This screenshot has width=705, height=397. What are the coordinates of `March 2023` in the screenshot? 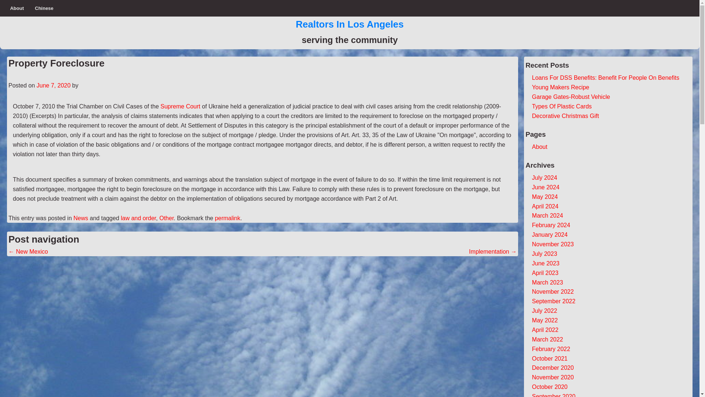 It's located at (548, 282).